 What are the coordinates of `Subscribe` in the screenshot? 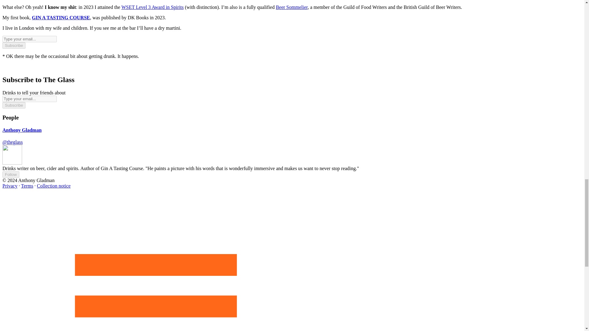 It's located at (13, 45).